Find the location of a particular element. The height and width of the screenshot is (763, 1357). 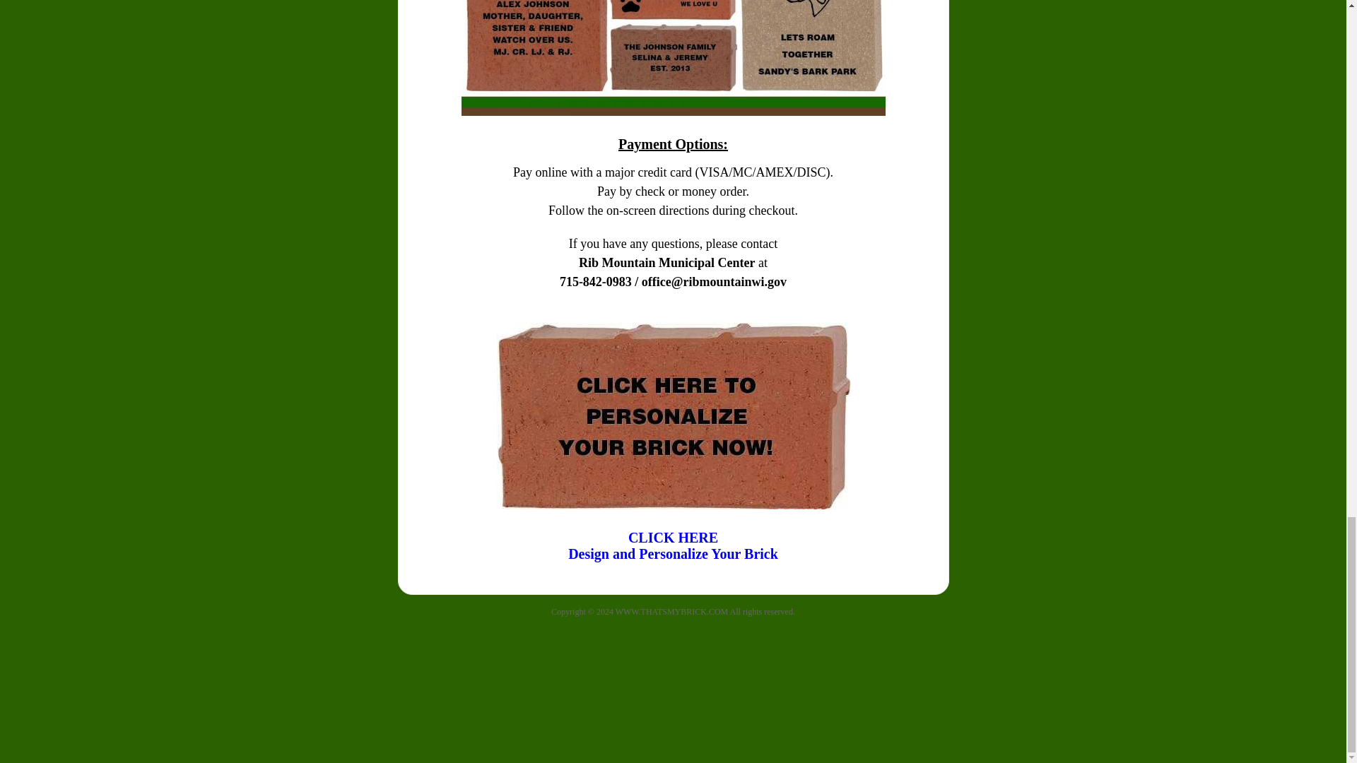

Call to Action is located at coordinates (673, 415).